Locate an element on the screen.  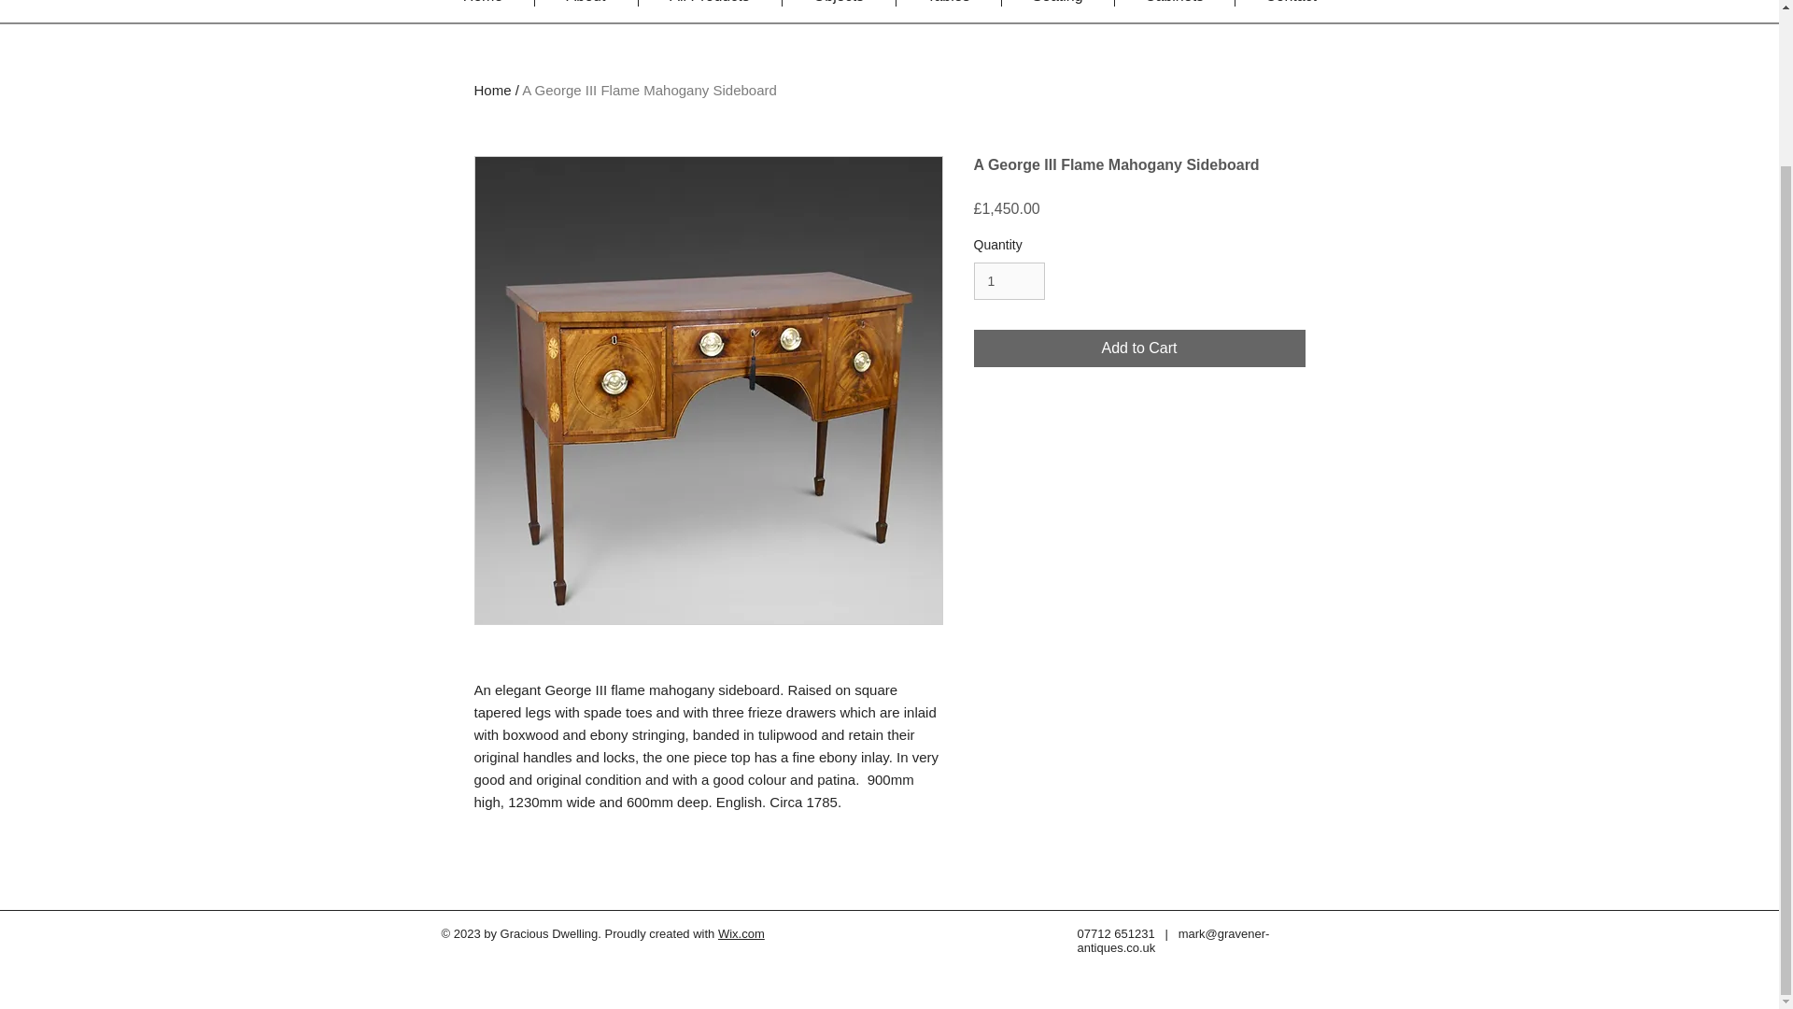
Add to Cart is located at coordinates (1139, 348).